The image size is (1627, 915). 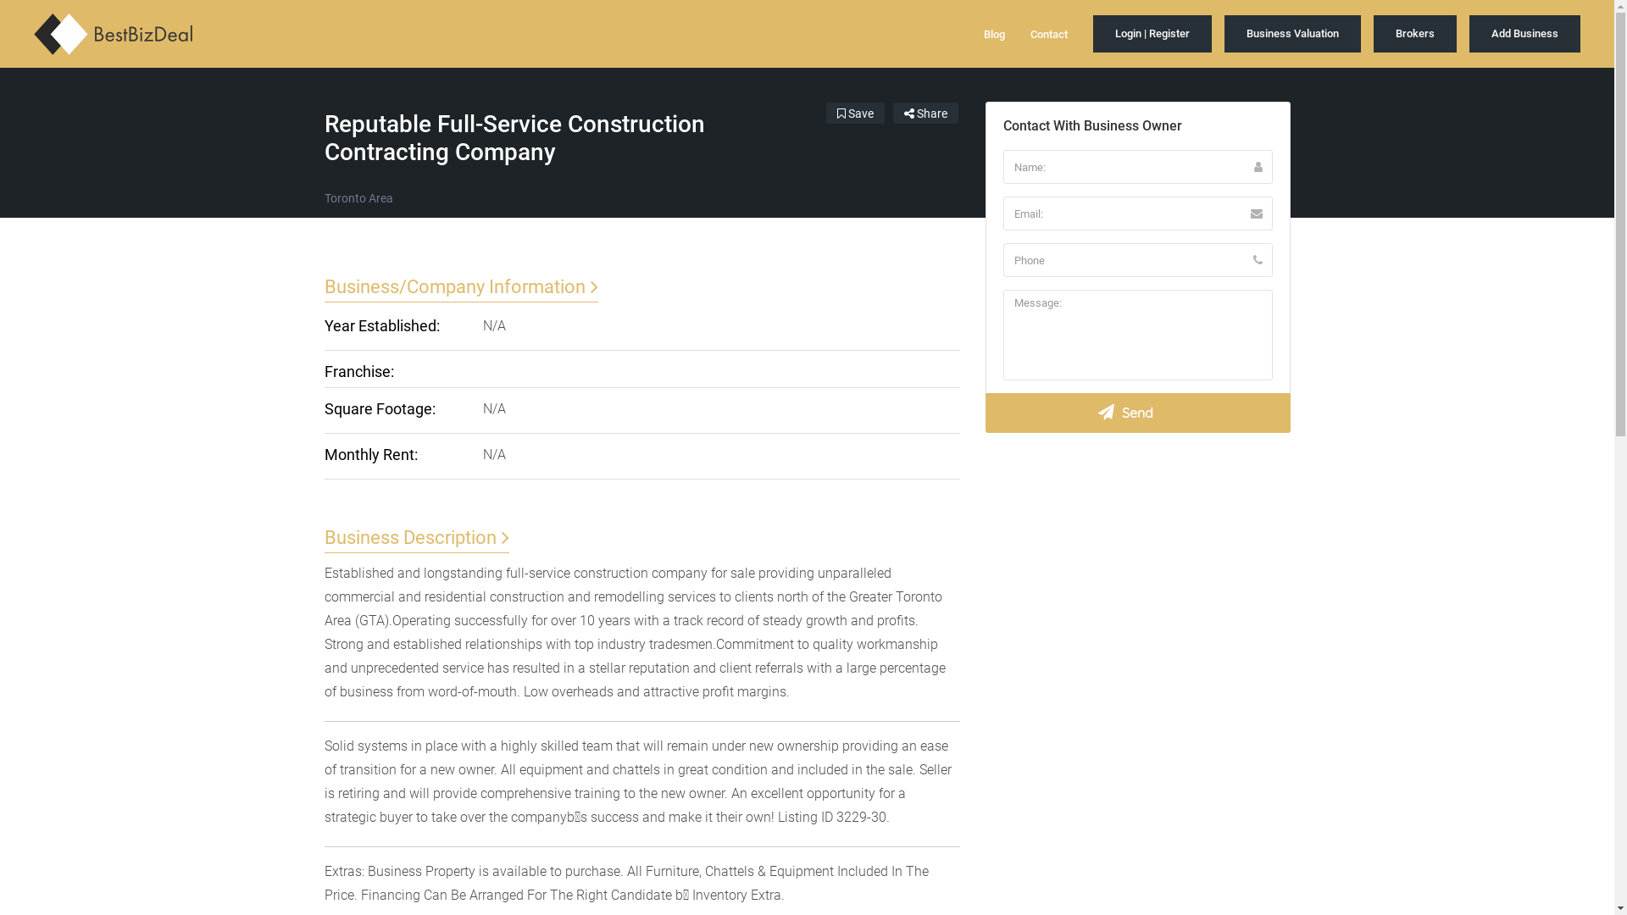 What do you see at coordinates (1137, 413) in the screenshot?
I see `Send` at bounding box center [1137, 413].